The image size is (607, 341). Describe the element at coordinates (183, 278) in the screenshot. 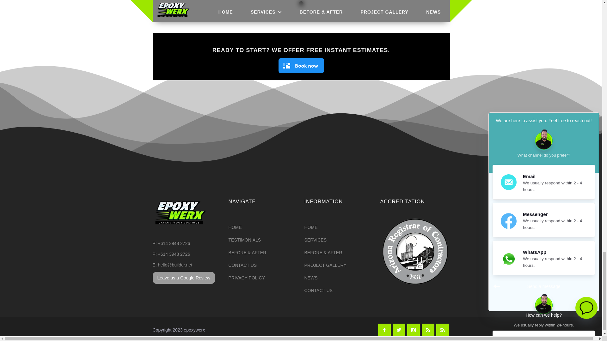

I see `Leave us a Google Review` at that location.